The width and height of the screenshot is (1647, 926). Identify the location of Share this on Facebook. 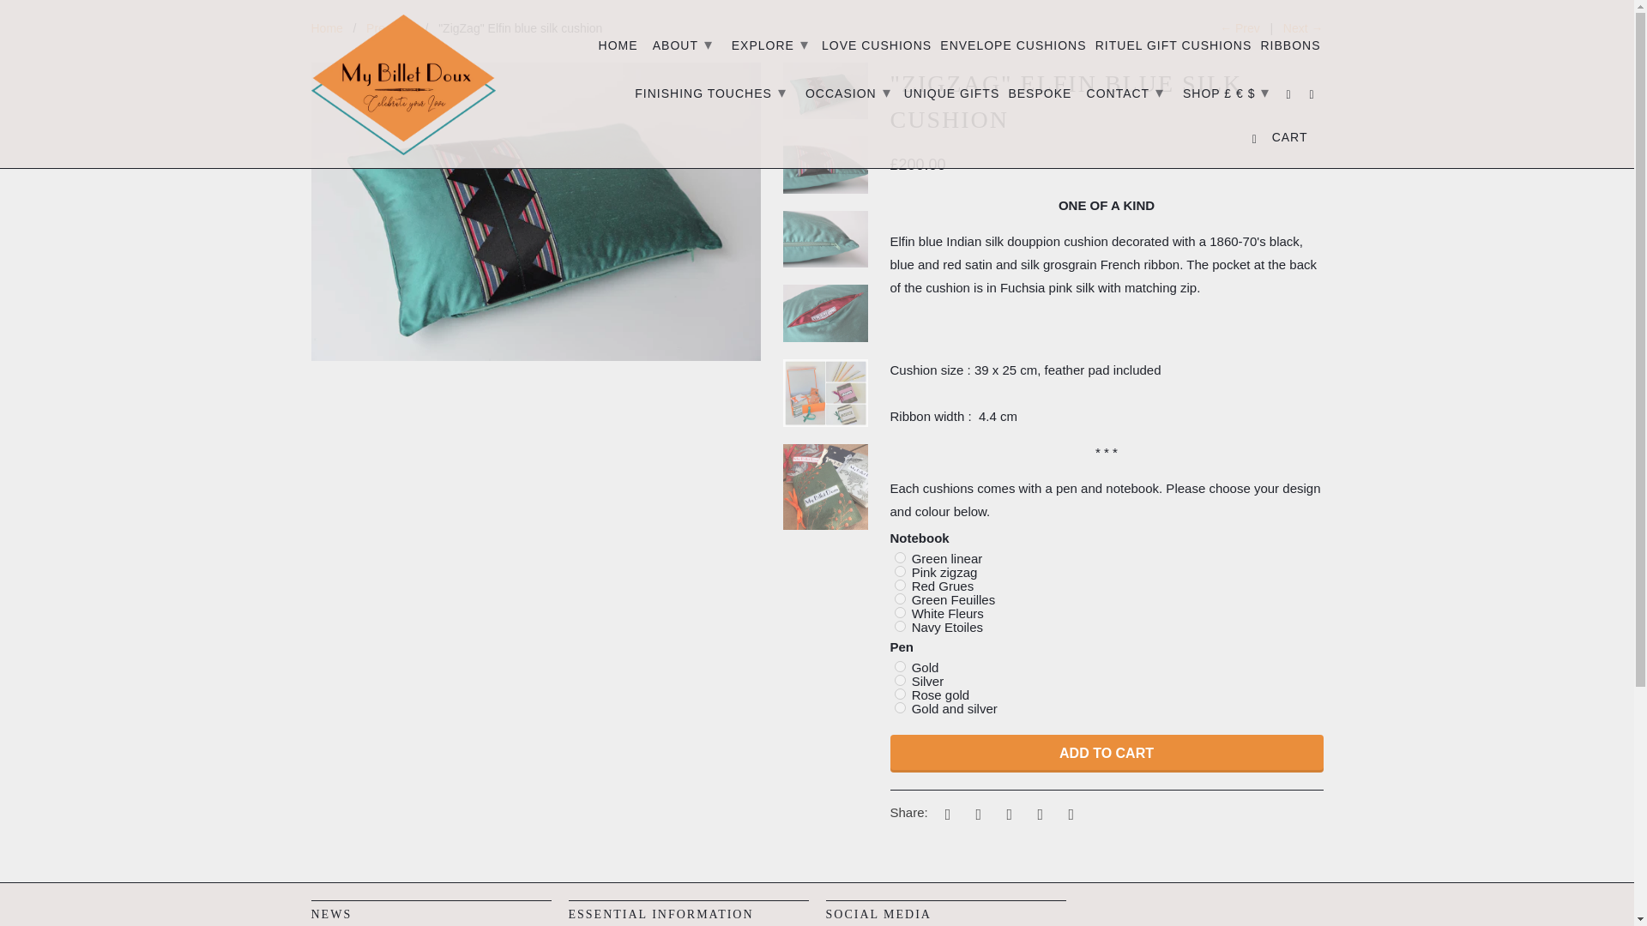
(975, 813).